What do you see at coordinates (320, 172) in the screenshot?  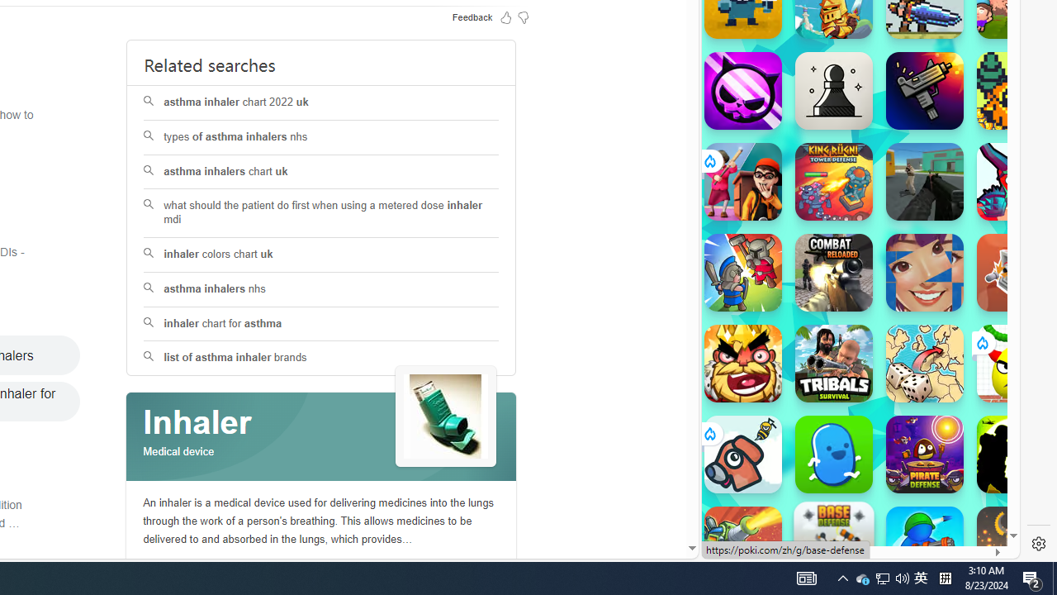 I see `asthma inhalers chart uk` at bounding box center [320, 172].